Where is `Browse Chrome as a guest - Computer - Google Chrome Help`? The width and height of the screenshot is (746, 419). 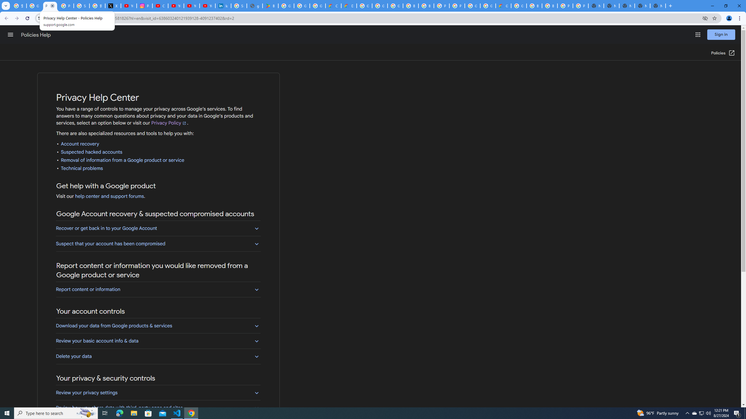 Browse Chrome as a guest - Computer - Google Chrome Help is located at coordinates (534, 6).